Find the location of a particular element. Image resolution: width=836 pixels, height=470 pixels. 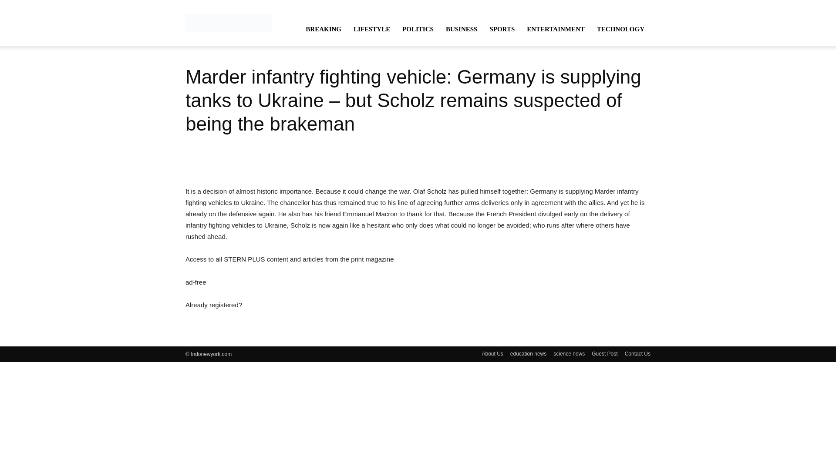

POLITICS is located at coordinates (418, 29).